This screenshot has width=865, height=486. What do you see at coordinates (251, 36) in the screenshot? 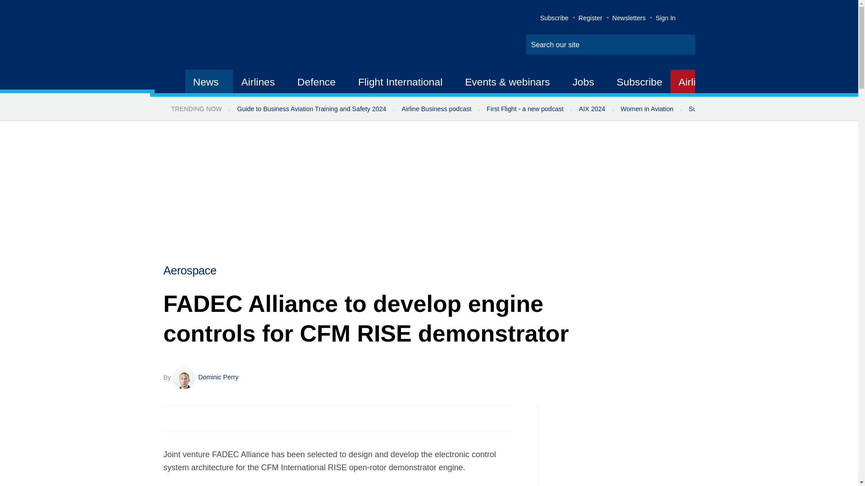
I see `Site name` at bounding box center [251, 36].